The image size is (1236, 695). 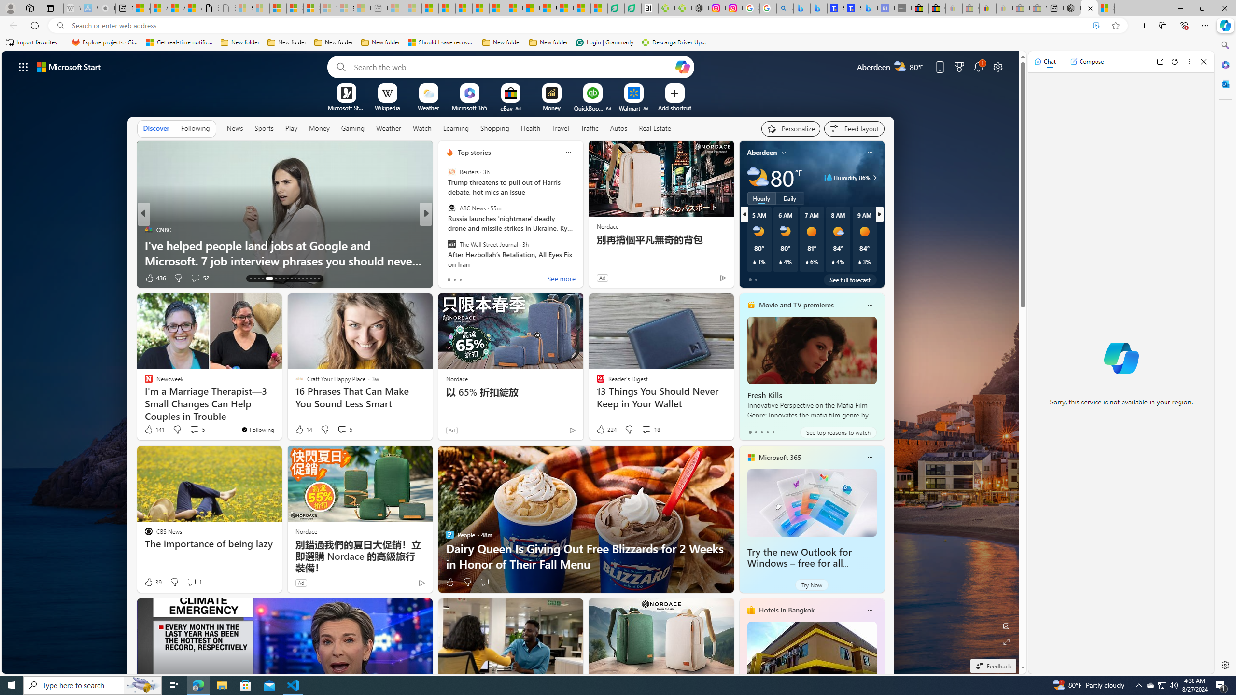 I want to click on Edit Background, so click(x=1007, y=625).